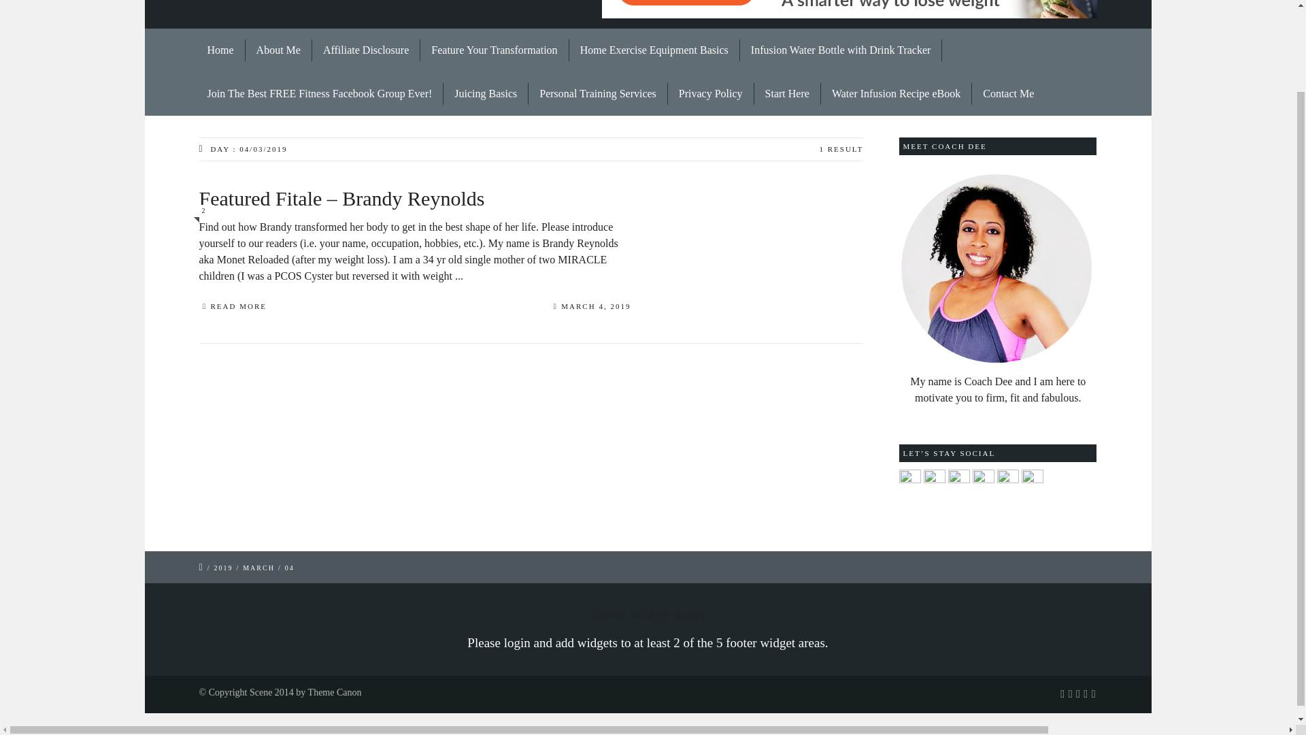  What do you see at coordinates (711, 94) in the screenshot?
I see `Privacy Policy` at bounding box center [711, 94].